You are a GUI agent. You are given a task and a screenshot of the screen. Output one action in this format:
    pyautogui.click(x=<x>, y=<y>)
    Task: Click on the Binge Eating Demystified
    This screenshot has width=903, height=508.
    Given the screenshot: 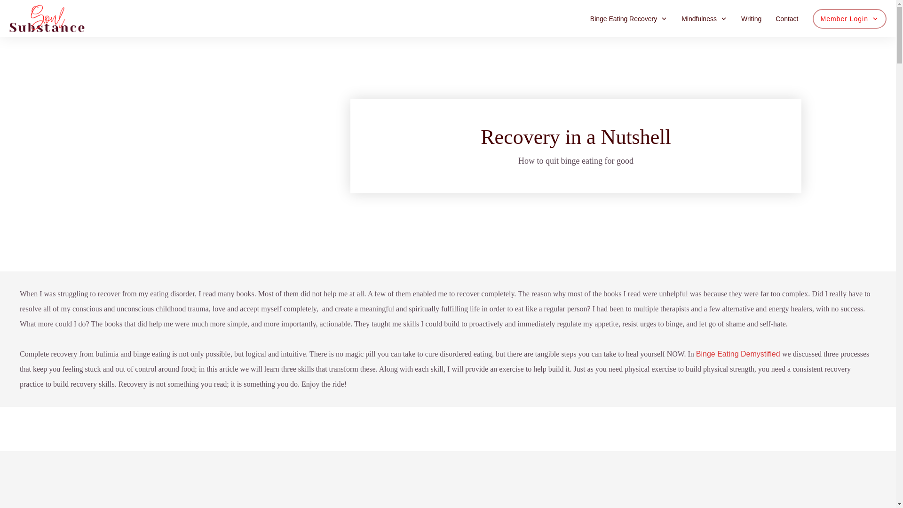 What is the action you would take?
    pyautogui.click(x=739, y=354)
    